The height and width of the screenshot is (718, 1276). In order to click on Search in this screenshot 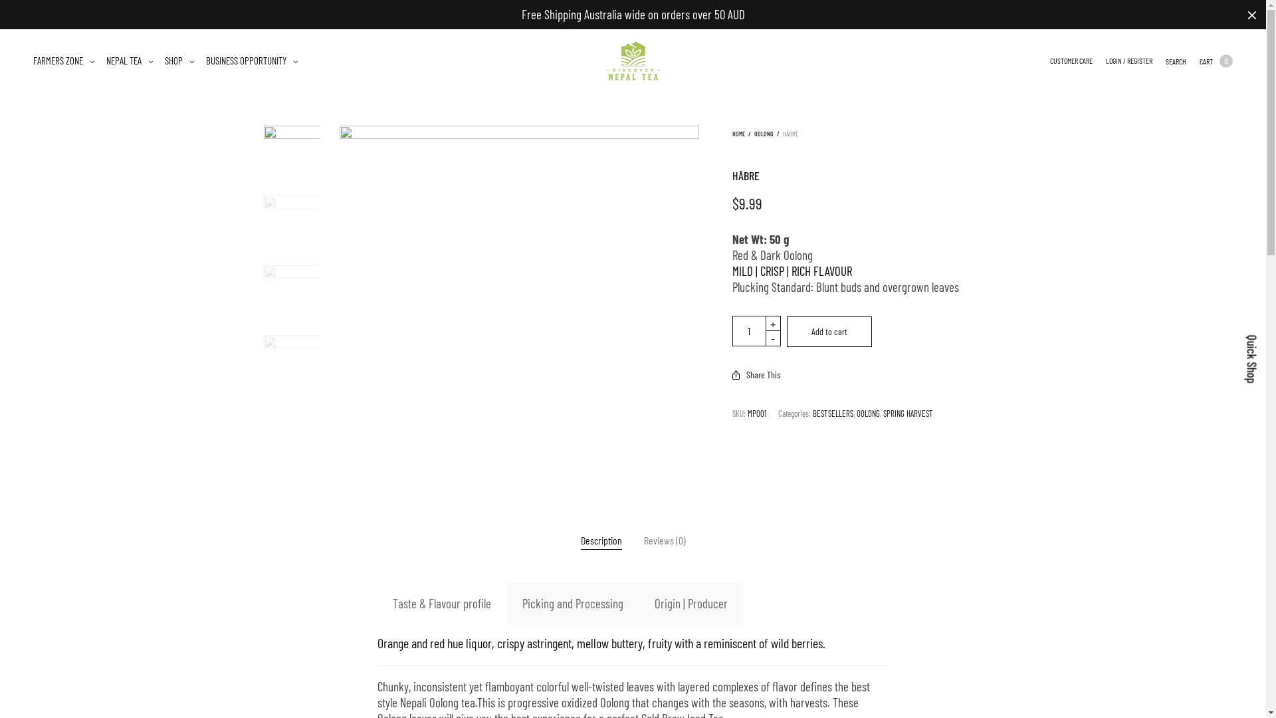, I will do `click(11, 5)`.